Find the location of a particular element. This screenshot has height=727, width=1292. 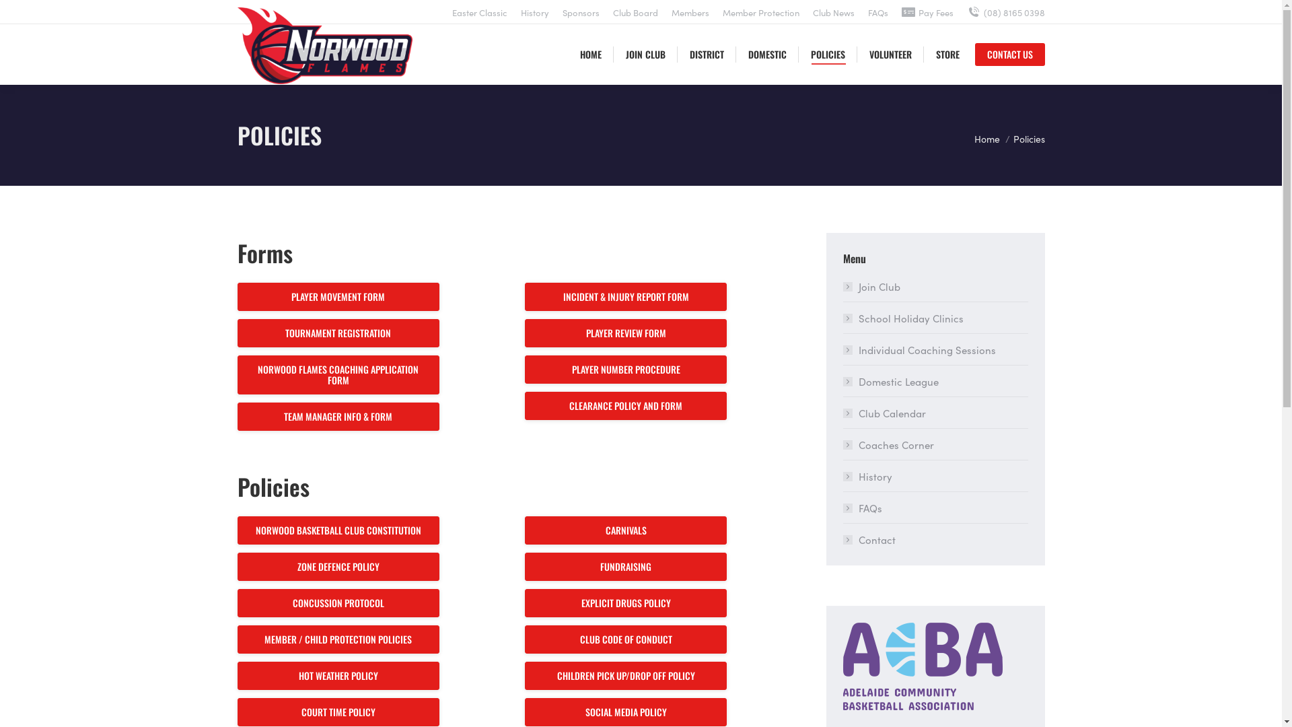

FAQs is located at coordinates (878, 12).